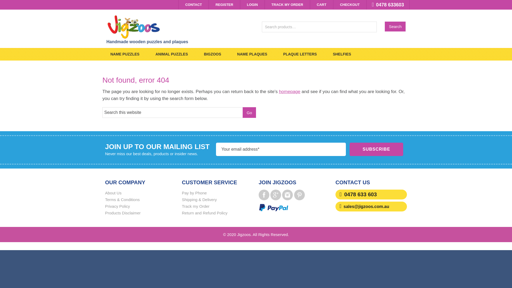 This screenshot has width=512, height=288. Describe the element at coordinates (199, 199) in the screenshot. I see `Shipping & Delivery` at that location.